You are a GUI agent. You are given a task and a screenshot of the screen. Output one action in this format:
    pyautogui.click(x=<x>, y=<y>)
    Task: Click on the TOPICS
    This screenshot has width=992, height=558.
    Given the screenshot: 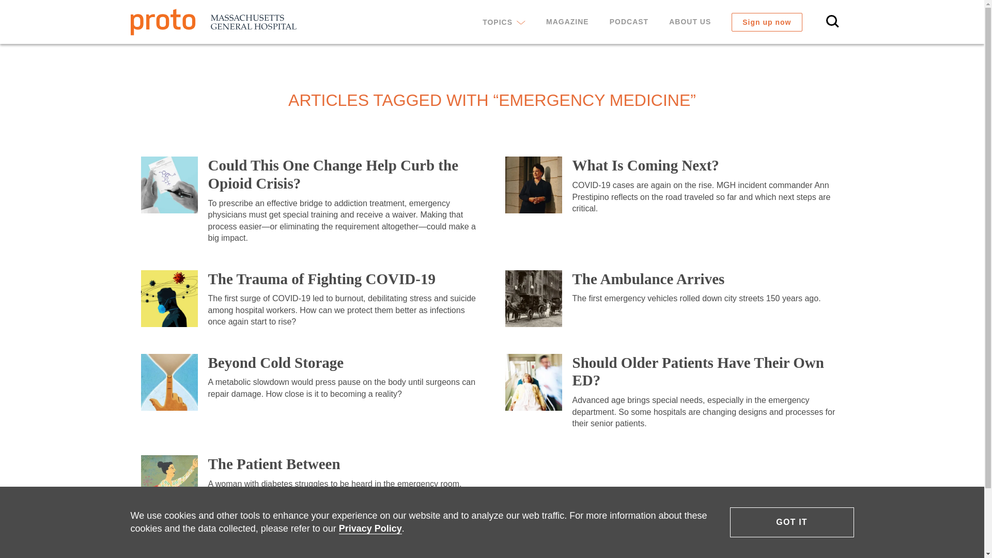 What is the action you would take?
    pyautogui.click(x=503, y=22)
    